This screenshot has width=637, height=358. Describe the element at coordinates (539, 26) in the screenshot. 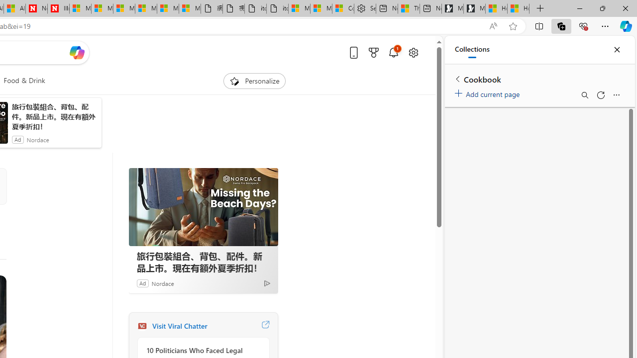

I see `Split screen` at that location.